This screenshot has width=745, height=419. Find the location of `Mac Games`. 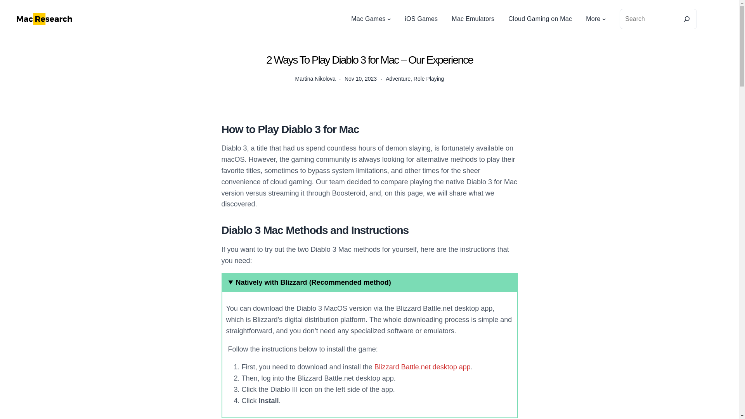

Mac Games is located at coordinates (368, 19).